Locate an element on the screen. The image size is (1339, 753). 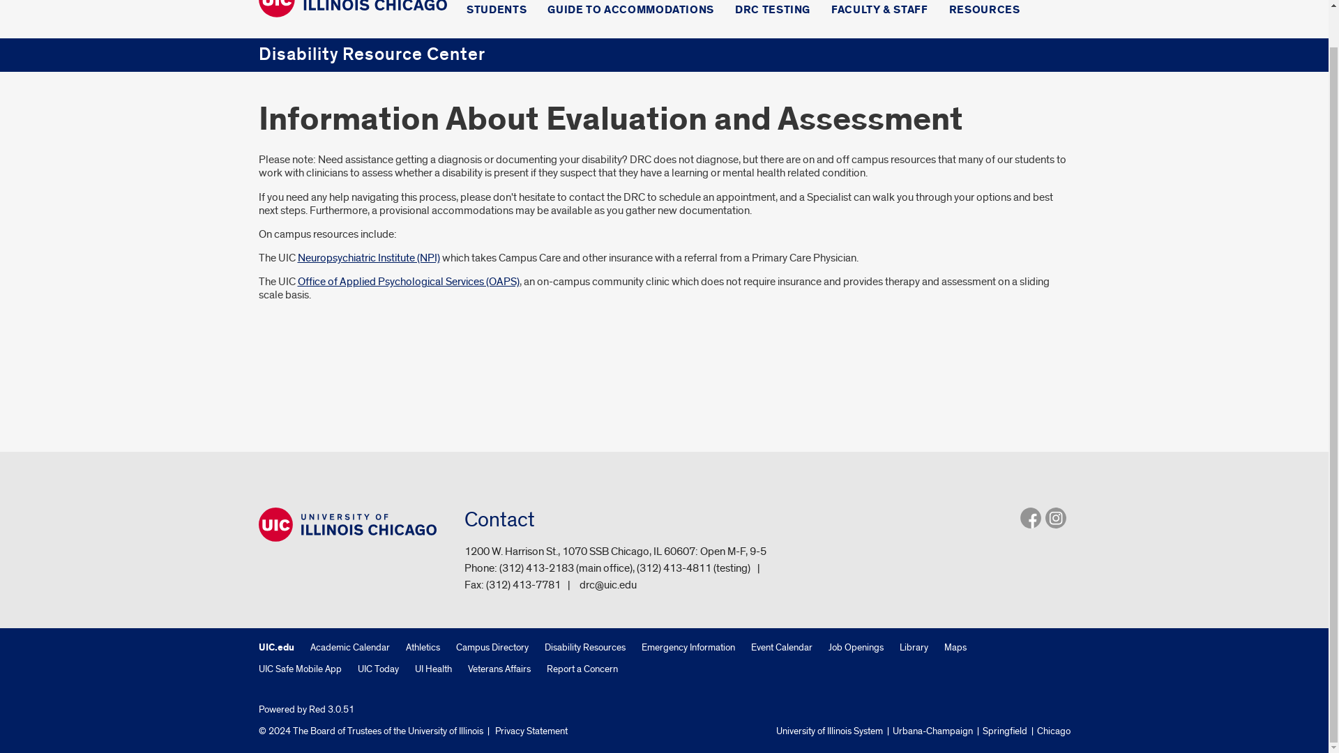
DRC TESTING is located at coordinates (773, 13).